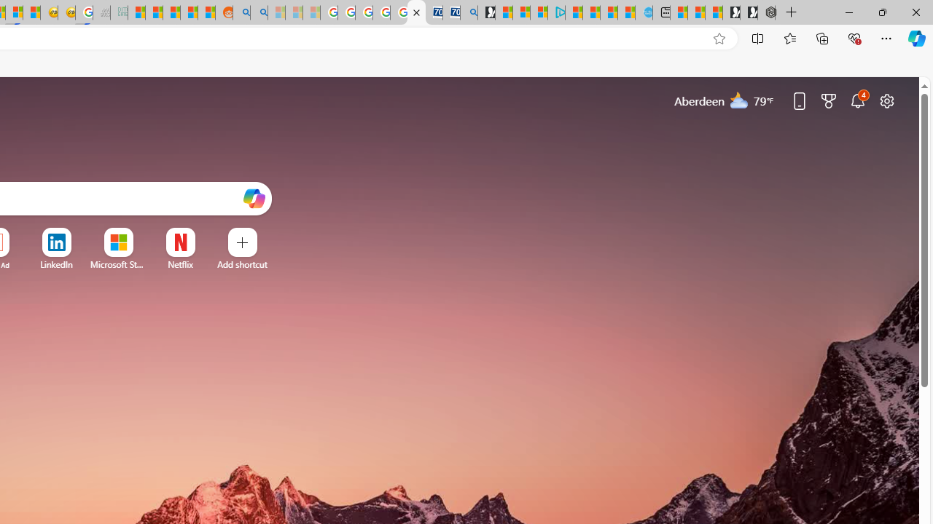 This screenshot has width=933, height=524. What do you see at coordinates (242, 264) in the screenshot?
I see `Add a site` at bounding box center [242, 264].